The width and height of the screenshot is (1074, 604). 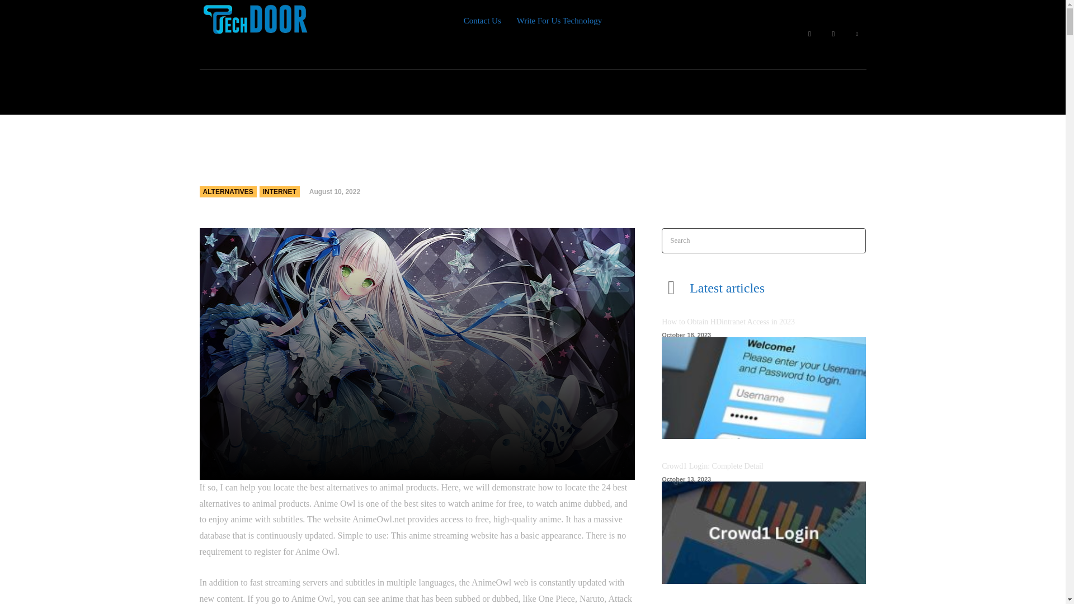 What do you see at coordinates (763, 532) in the screenshot?
I see `Crowd1 Login: Complete Detail` at bounding box center [763, 532].